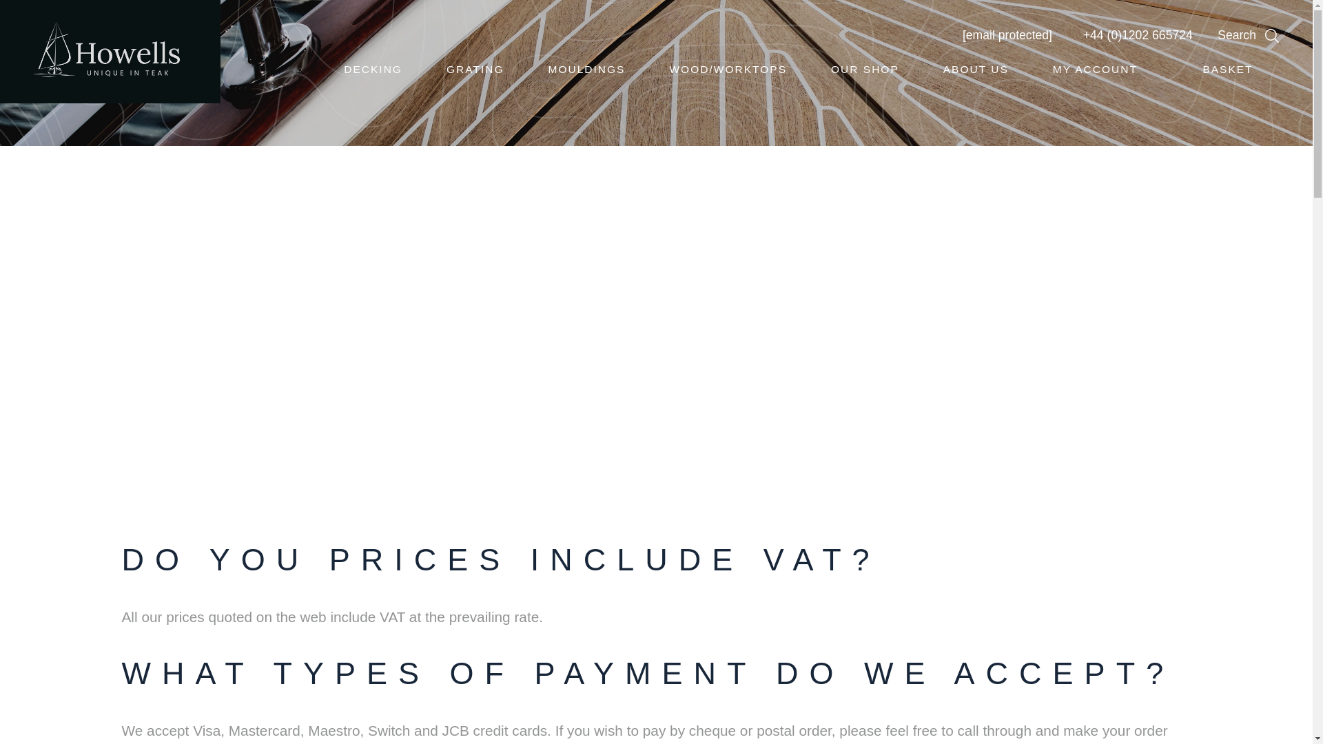  I want to click on MOULDINGS, so click(587, 69).